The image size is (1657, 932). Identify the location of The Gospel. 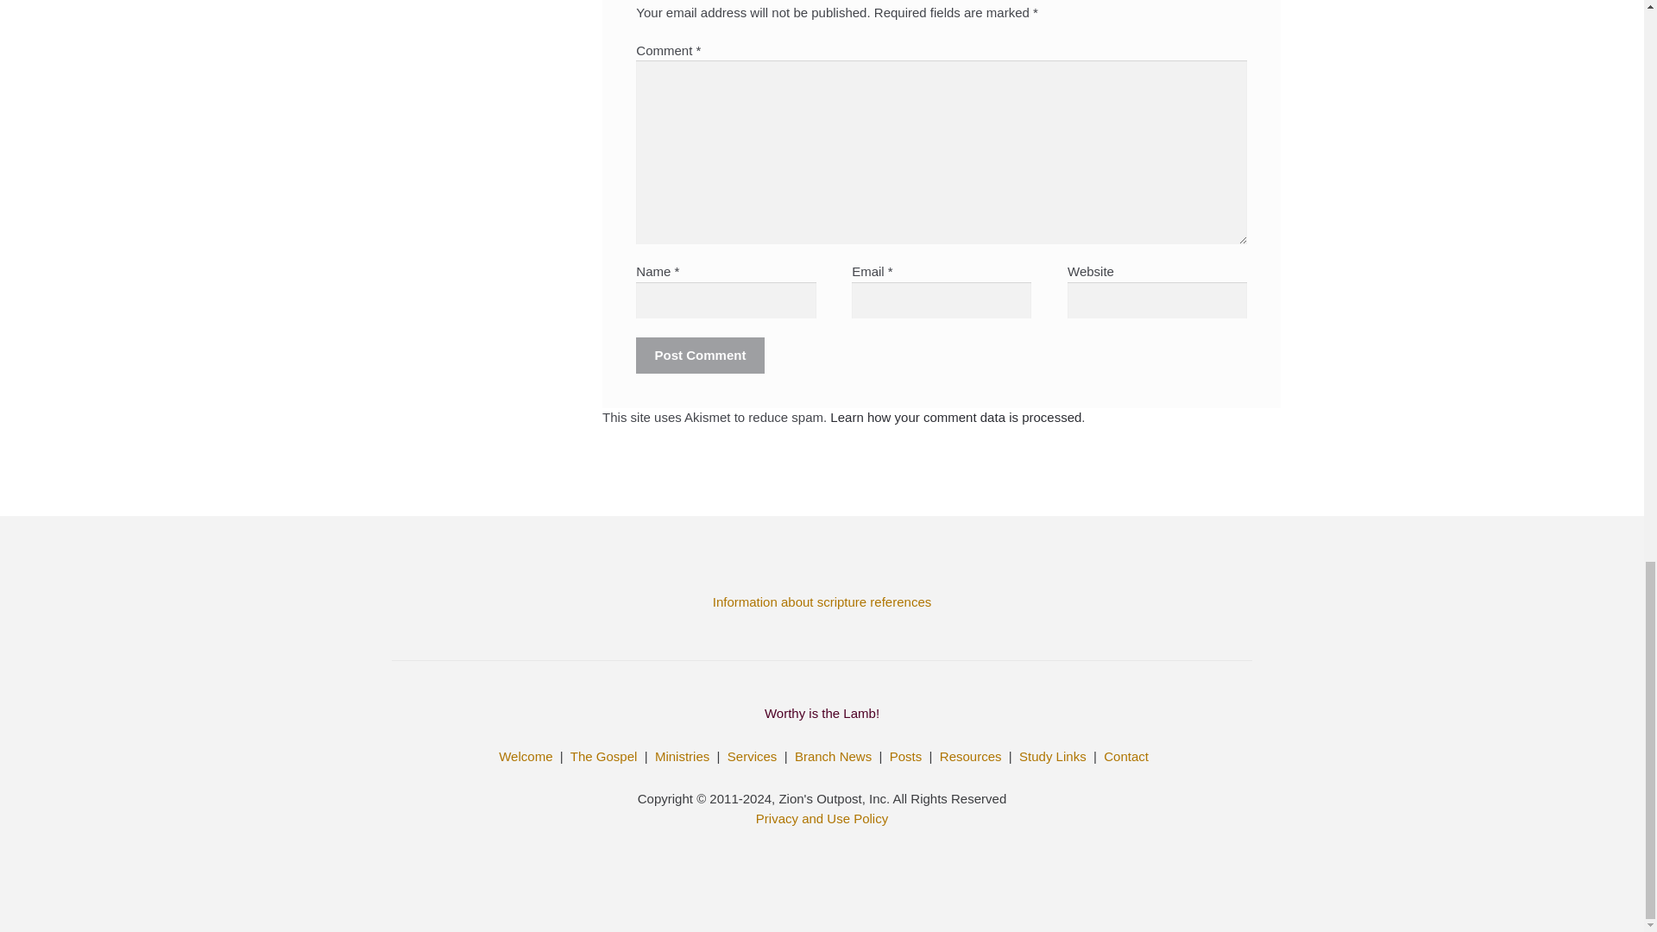
(604, 756).